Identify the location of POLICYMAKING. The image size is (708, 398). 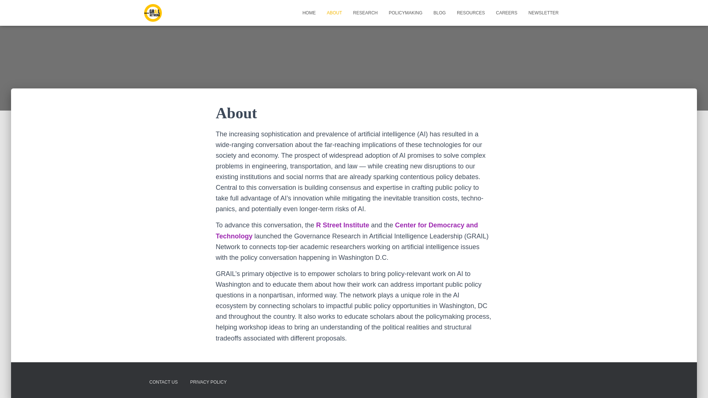
(405, 13).